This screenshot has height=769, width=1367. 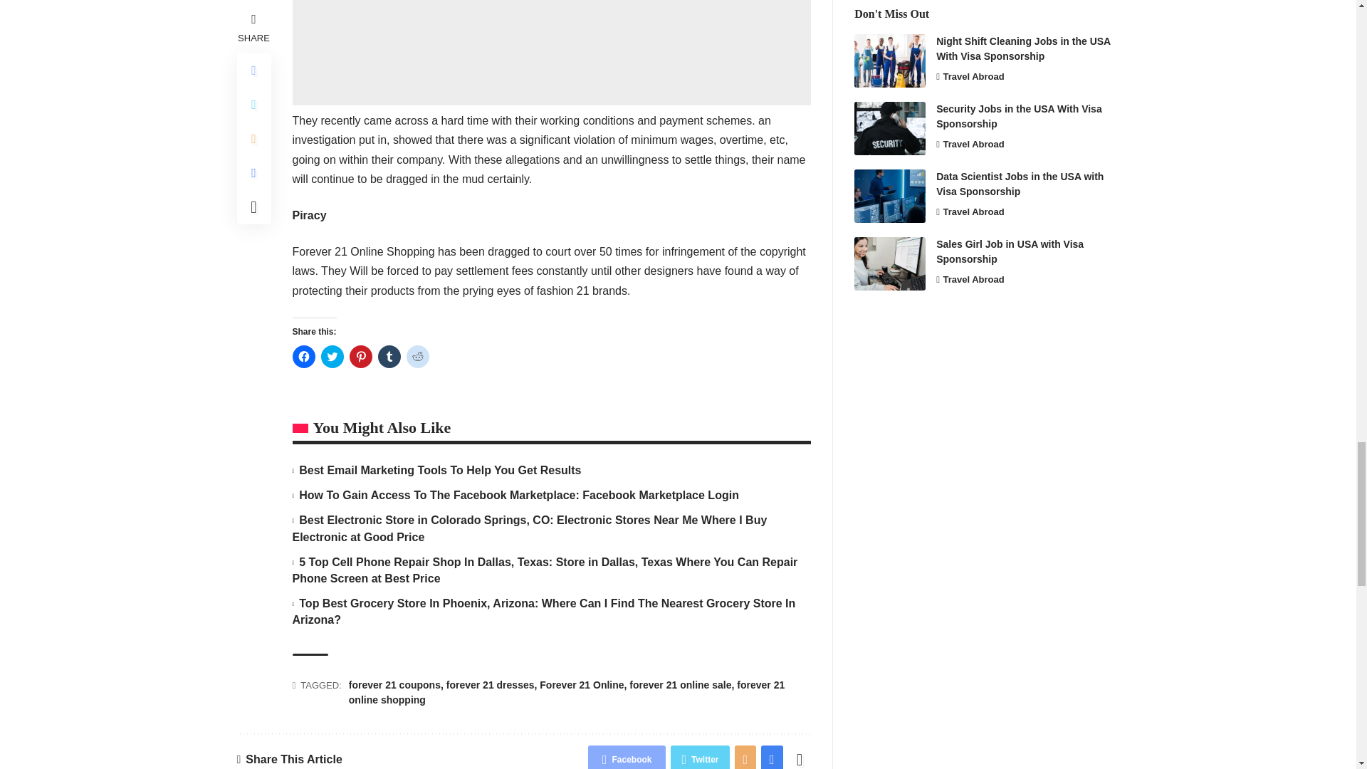 What do you see at coordinates (417, 356) in the screenshot?
I see `Click to share on Reddit` at bounding box center [417, 356].